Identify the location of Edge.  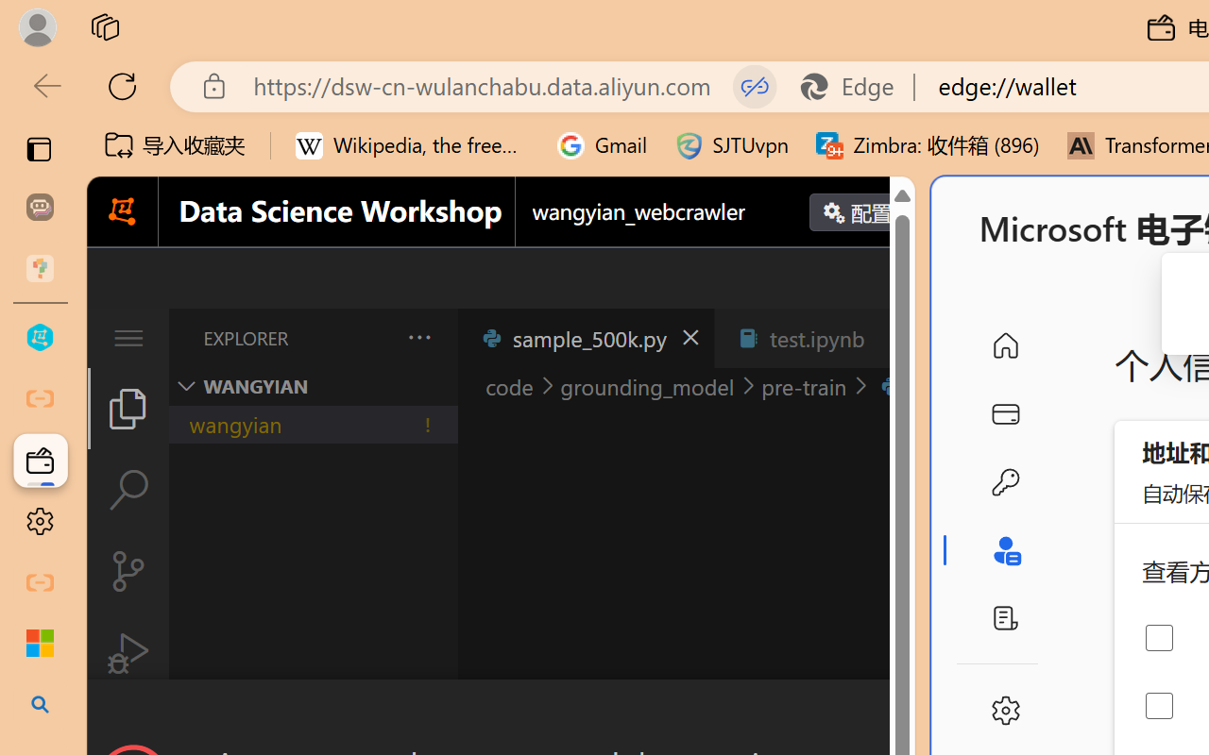
(856, 87).